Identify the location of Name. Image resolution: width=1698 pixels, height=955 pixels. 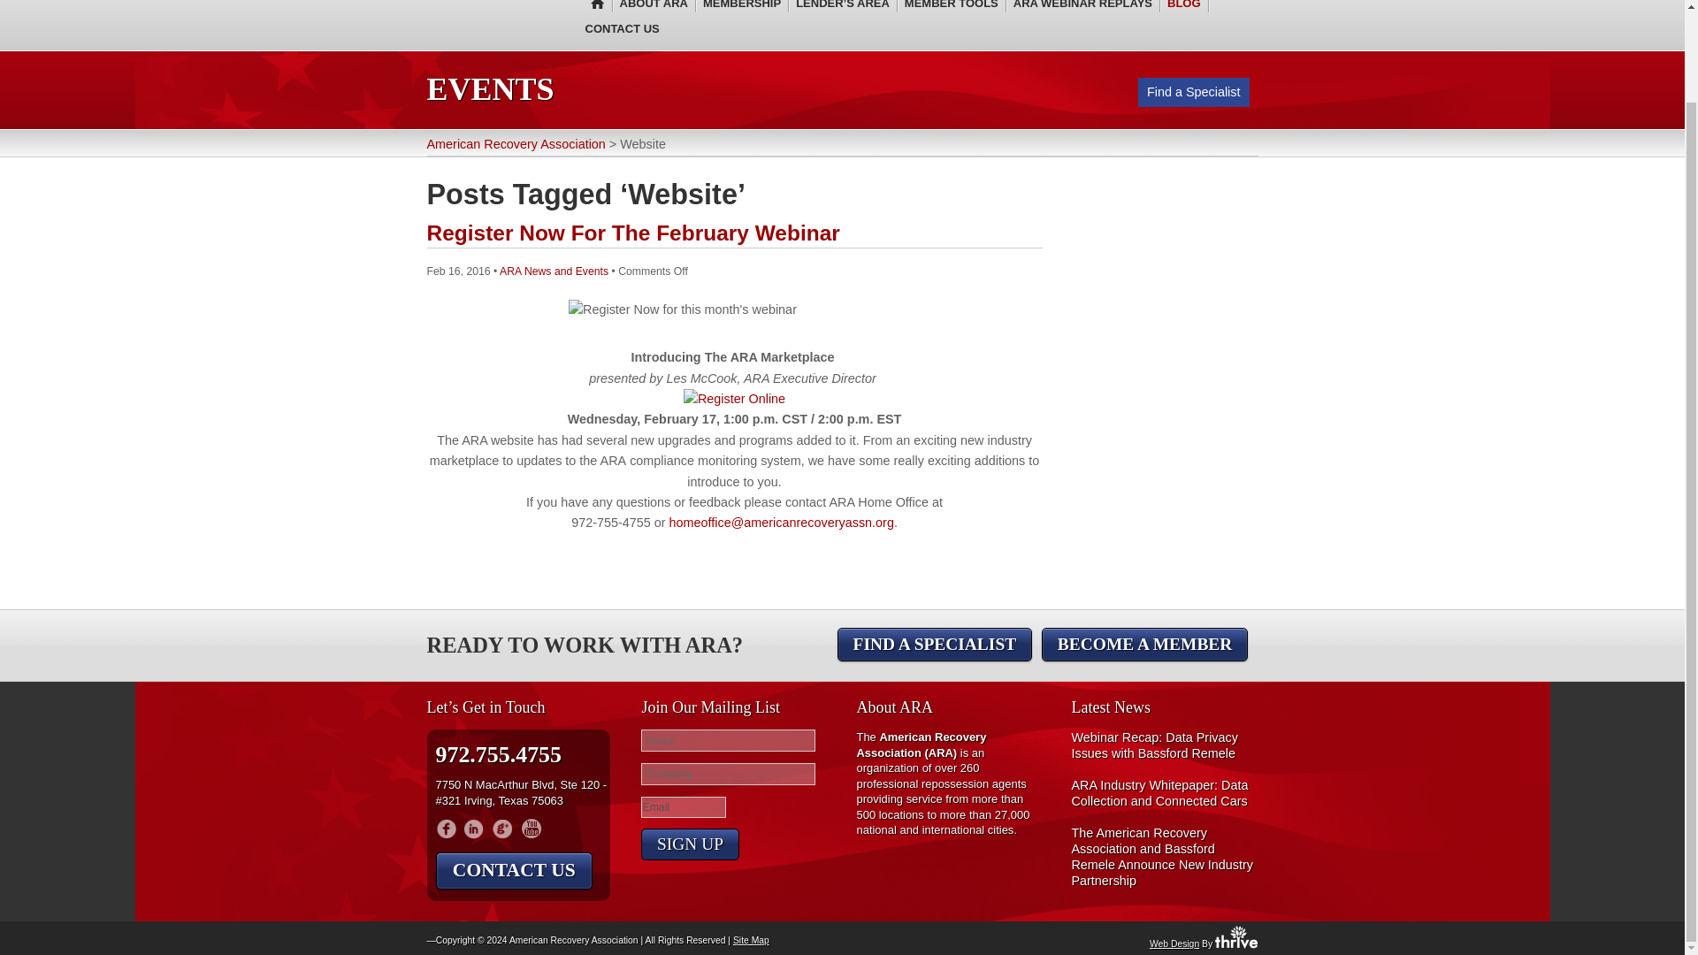
(728, 740).